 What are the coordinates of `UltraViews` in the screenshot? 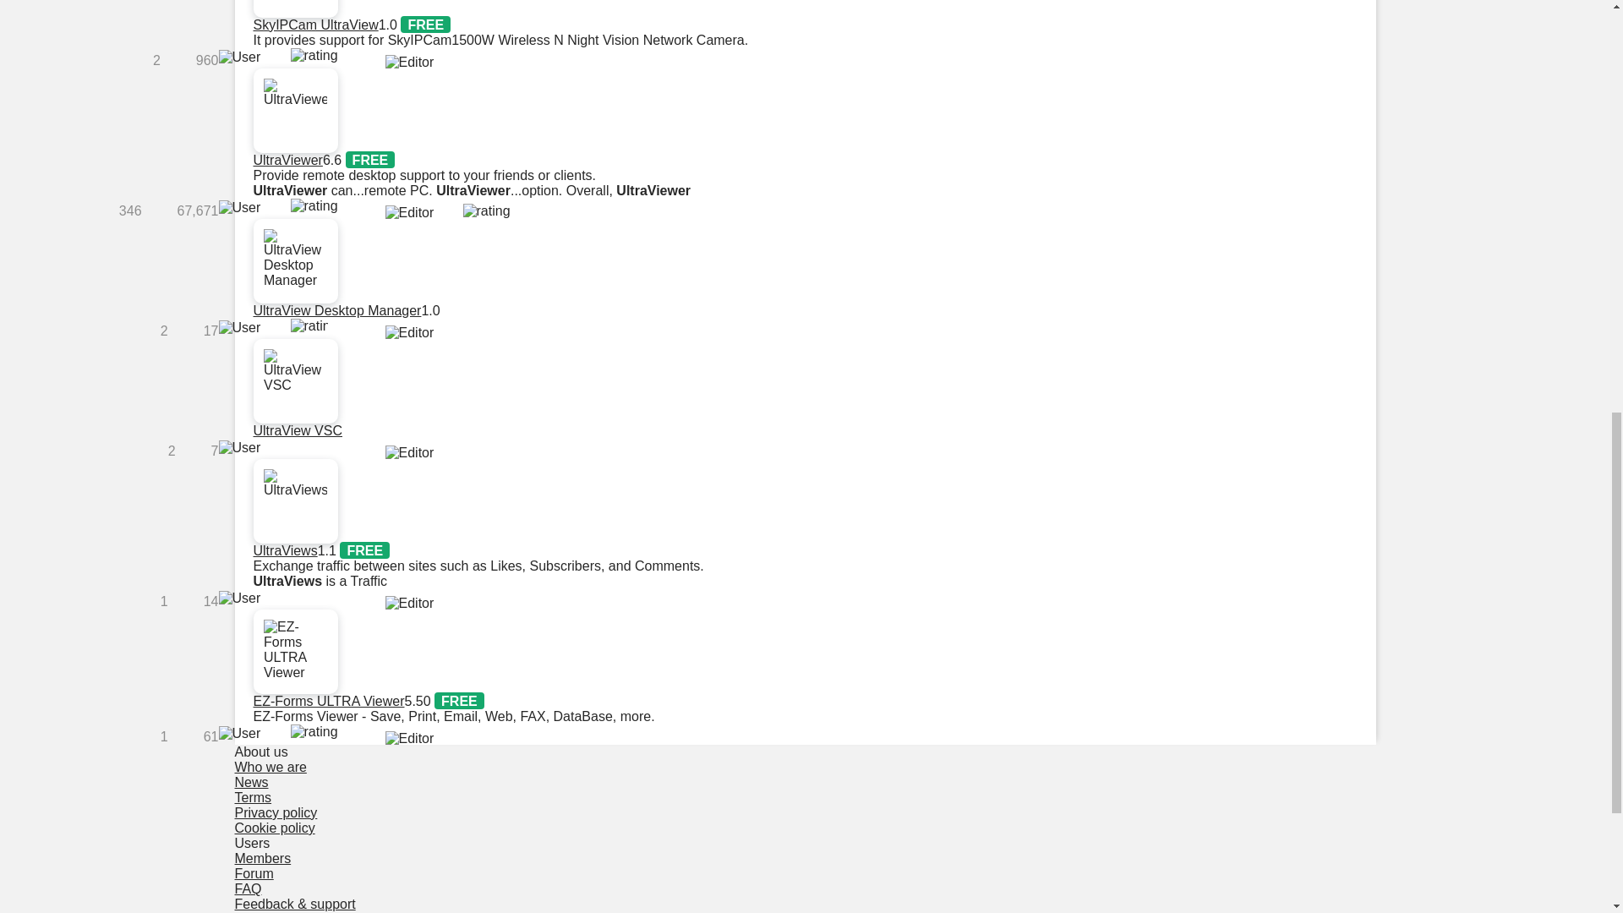 It's located at (286, 549).